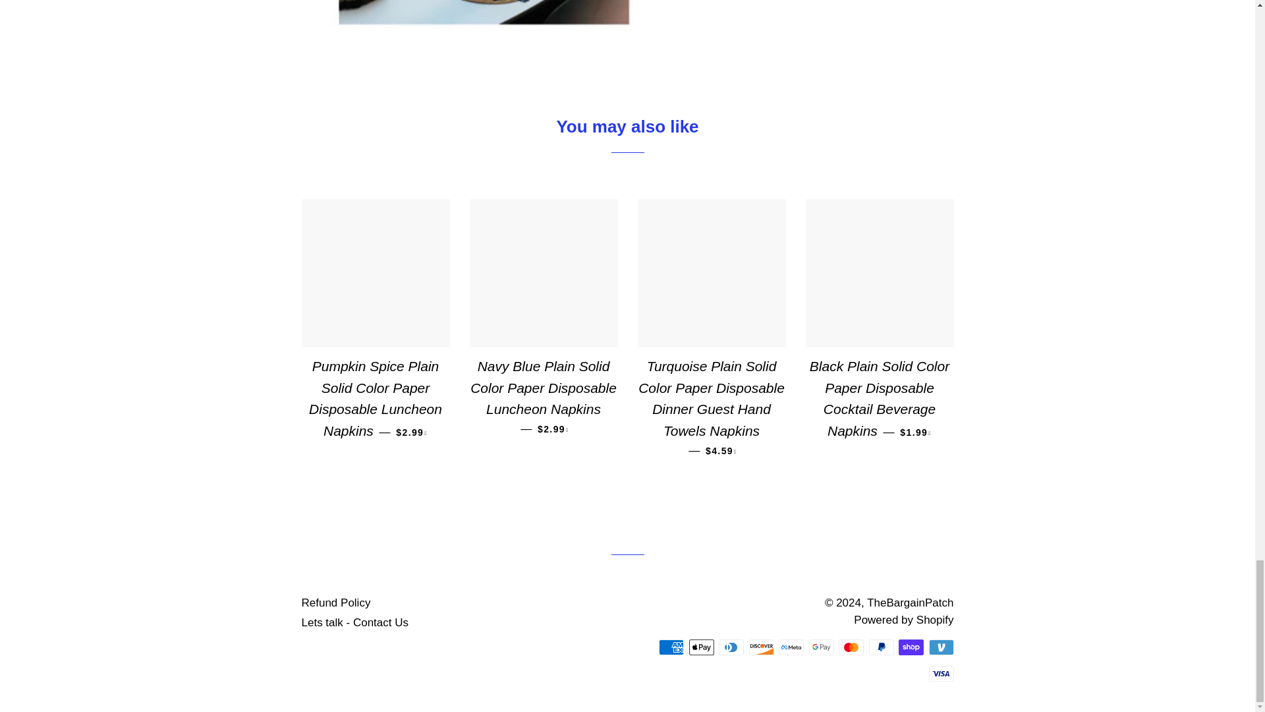 The height and width of the screenshot is (712, 1265). What do you see at coordinates (911, 647) in the screenshot?
I see `Shop Pay` at bounding box center [911, 647].